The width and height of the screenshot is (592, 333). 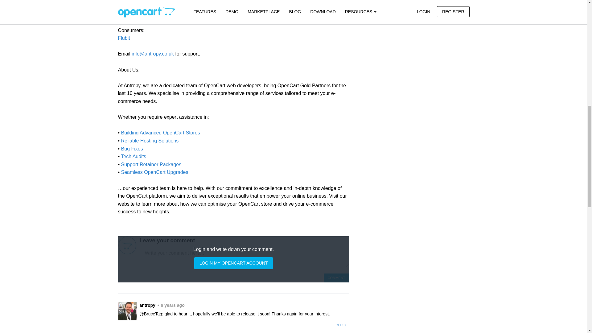 I want to click on Bug Fixes, so click(x=132, y=149).